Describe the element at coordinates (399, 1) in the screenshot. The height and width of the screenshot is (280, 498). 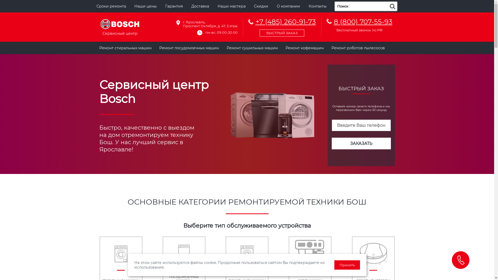
I see `sisea.search` at that location.